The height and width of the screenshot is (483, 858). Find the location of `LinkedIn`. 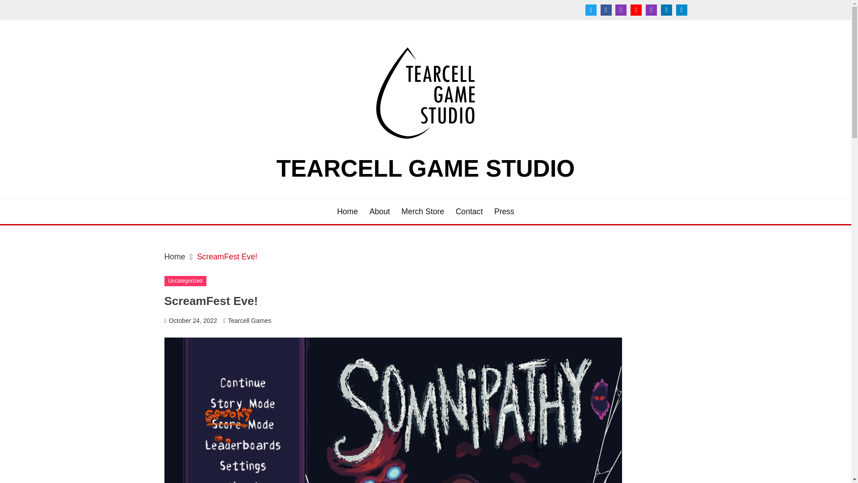

LinkedIn is located at coordinates (666, 10).